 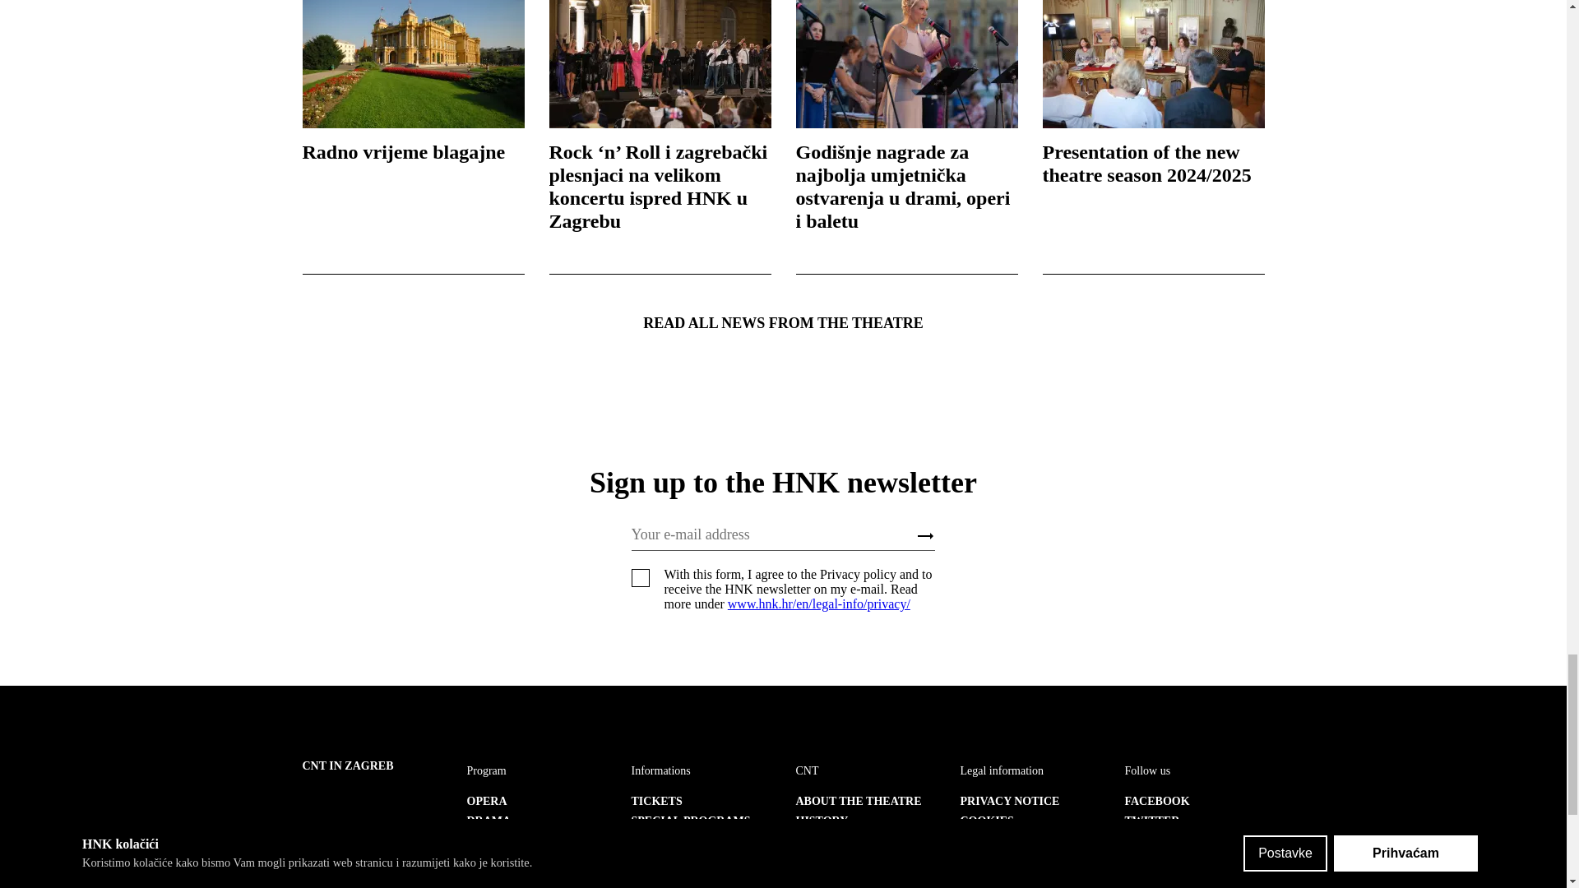 I want to click on ABOUT THE BUILDING, so click(x=860, y=840).